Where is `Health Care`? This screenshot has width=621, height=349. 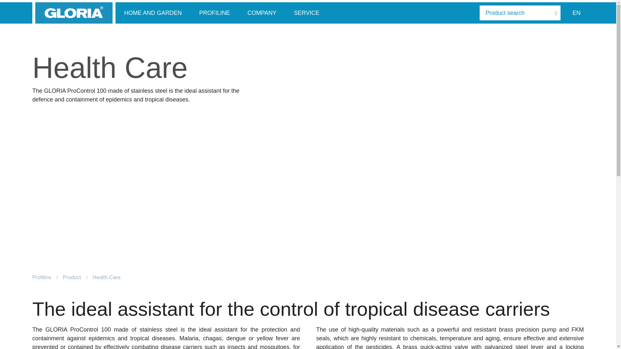
Health Care is located at coordinates (106, 277).